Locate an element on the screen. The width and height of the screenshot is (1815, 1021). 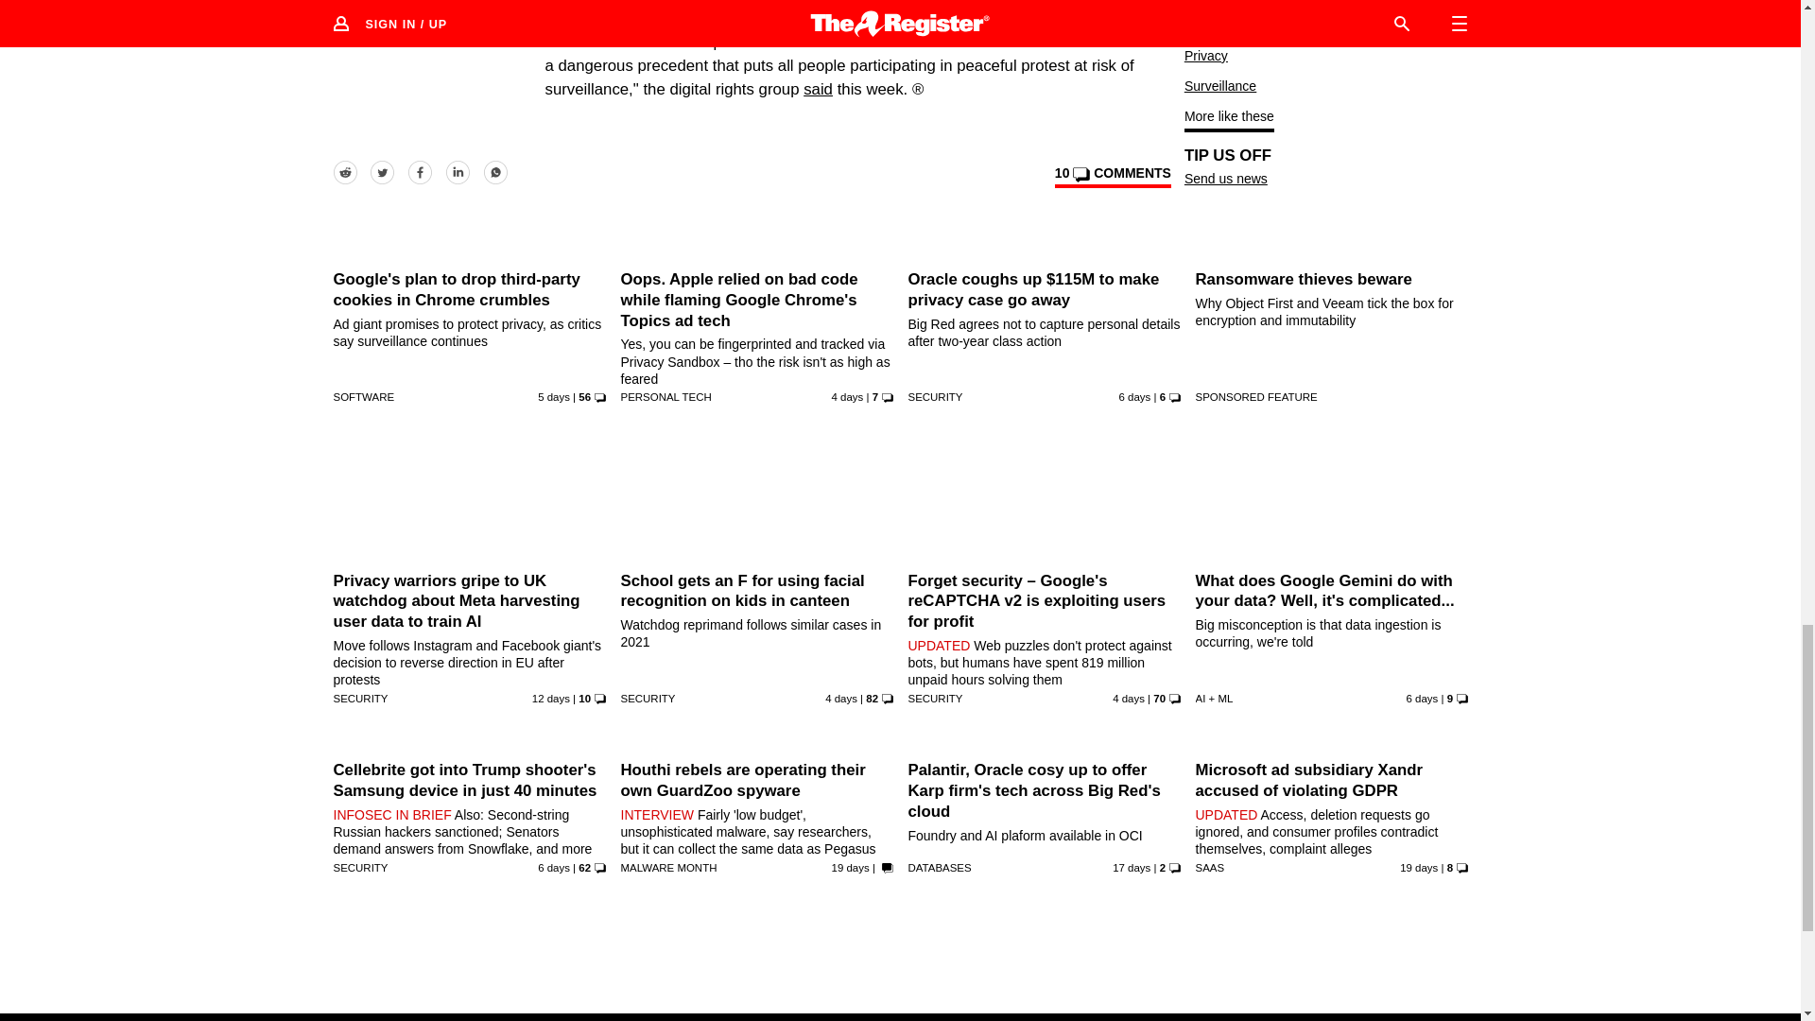
24 Jul 2024 6:33 is located at coordinates (1129, 699).